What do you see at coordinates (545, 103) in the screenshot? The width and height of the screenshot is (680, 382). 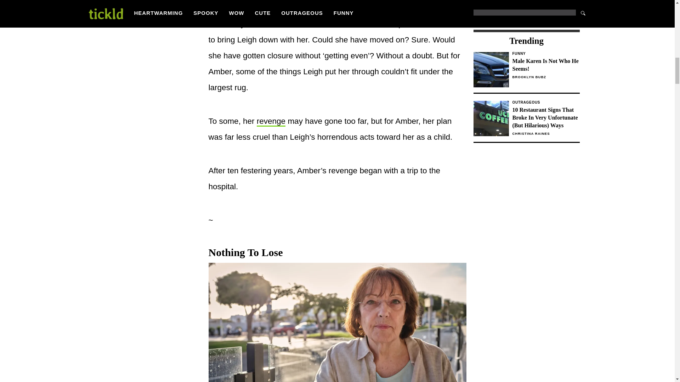 I see `Outrageous` at bounding box center [545, 103].